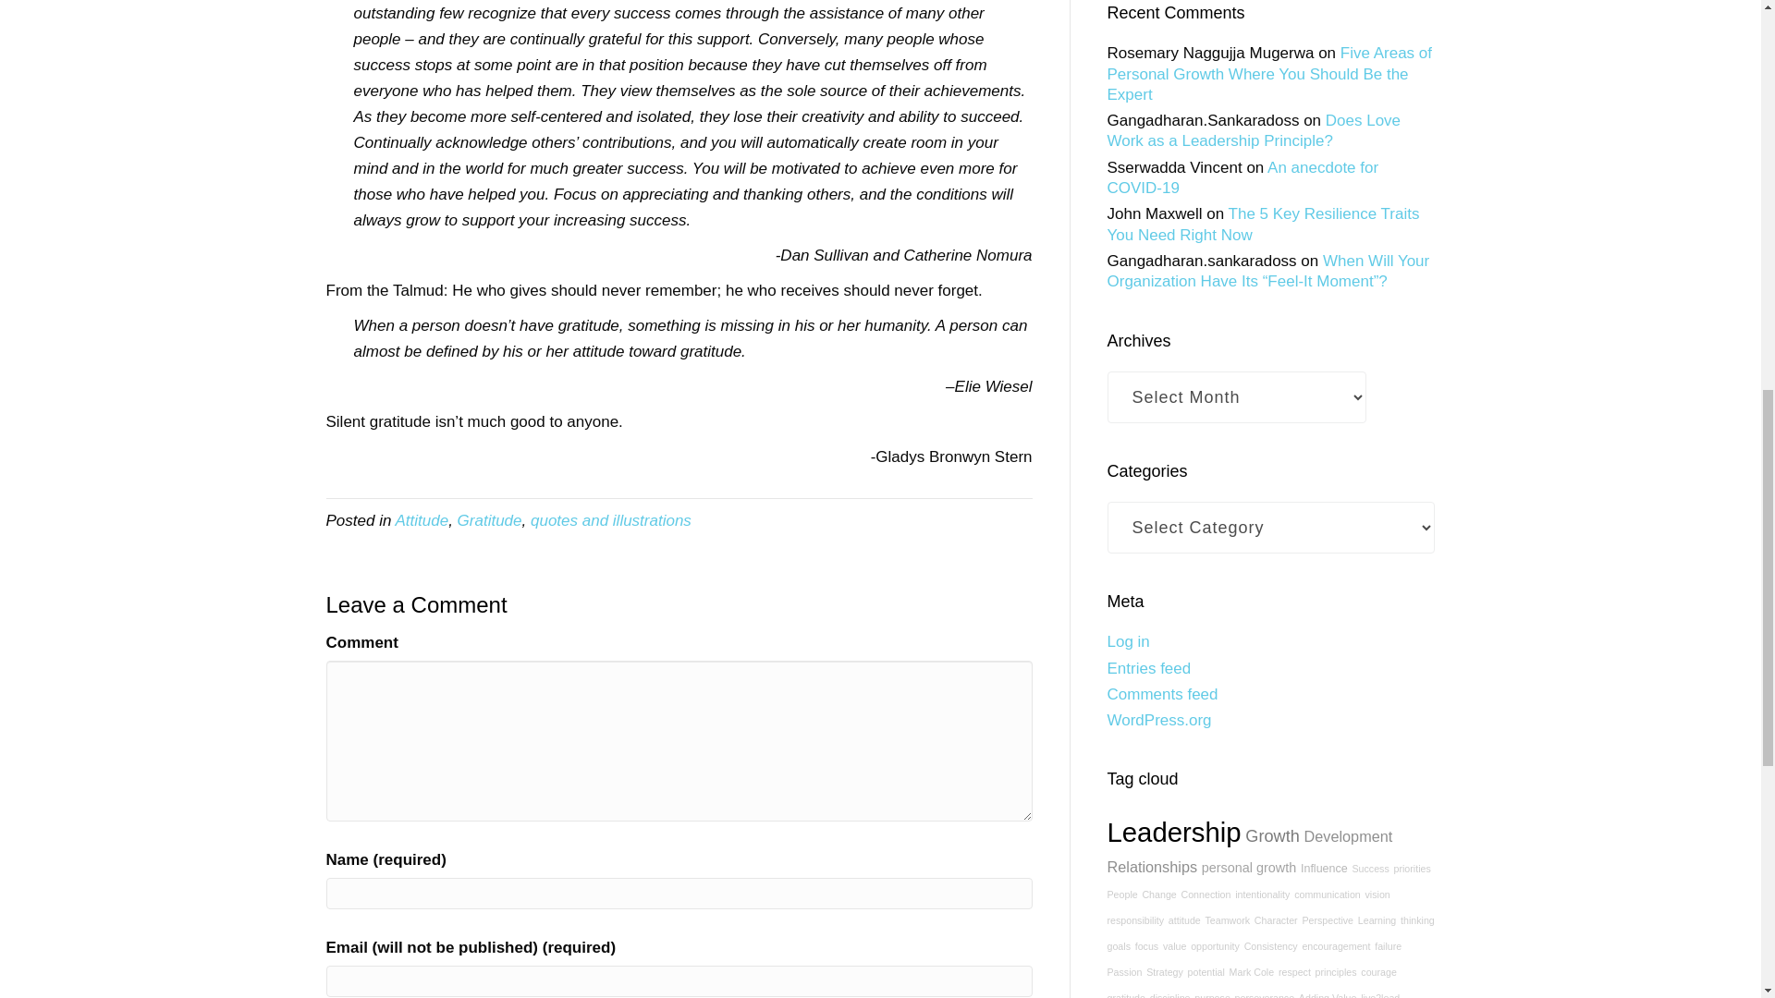 This screenshot has height=998, width=1775. What do you see at coordinates (1324, 869) in the screenshot?
I see `74 topics` at bounding box center [1324, 869].